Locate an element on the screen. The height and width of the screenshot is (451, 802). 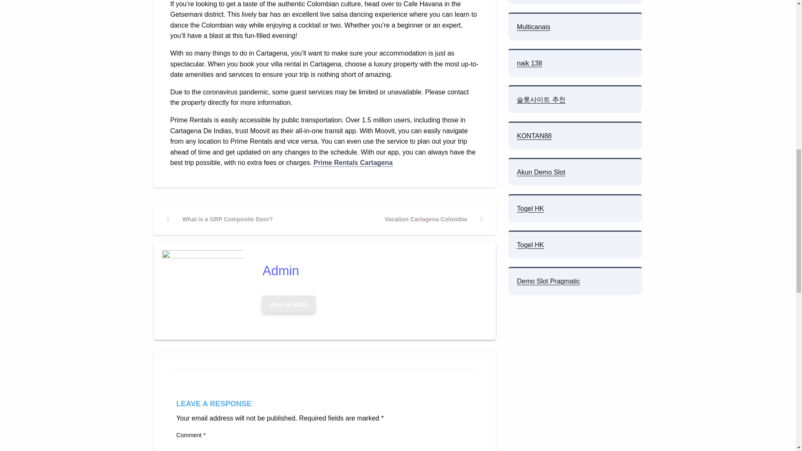
View all posts is located at coordinates (288, 304).